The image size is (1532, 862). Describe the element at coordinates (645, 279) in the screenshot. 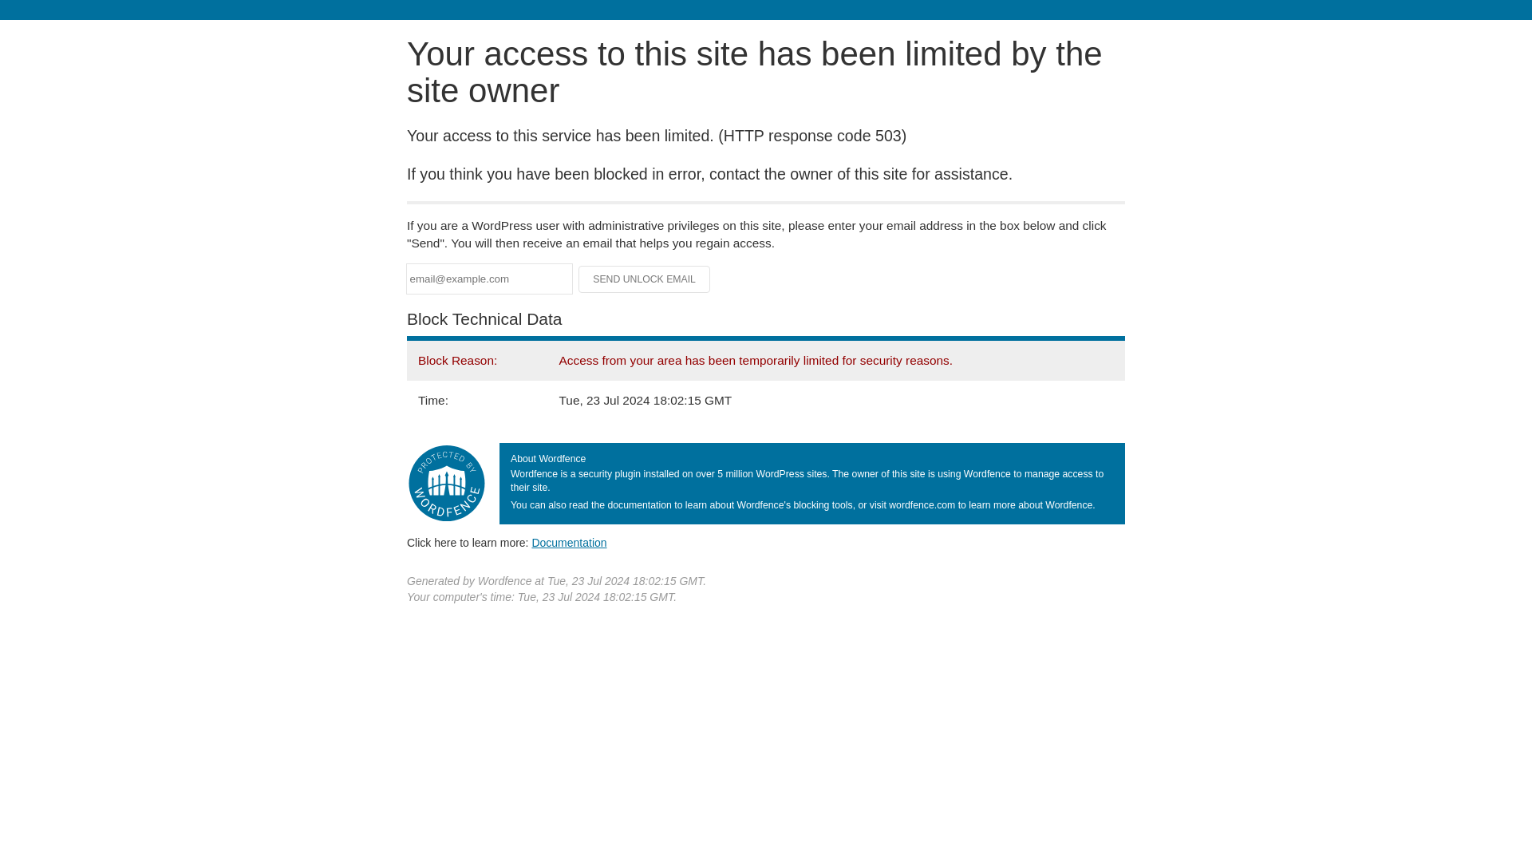

I see `Send Unlock Email` at that location.